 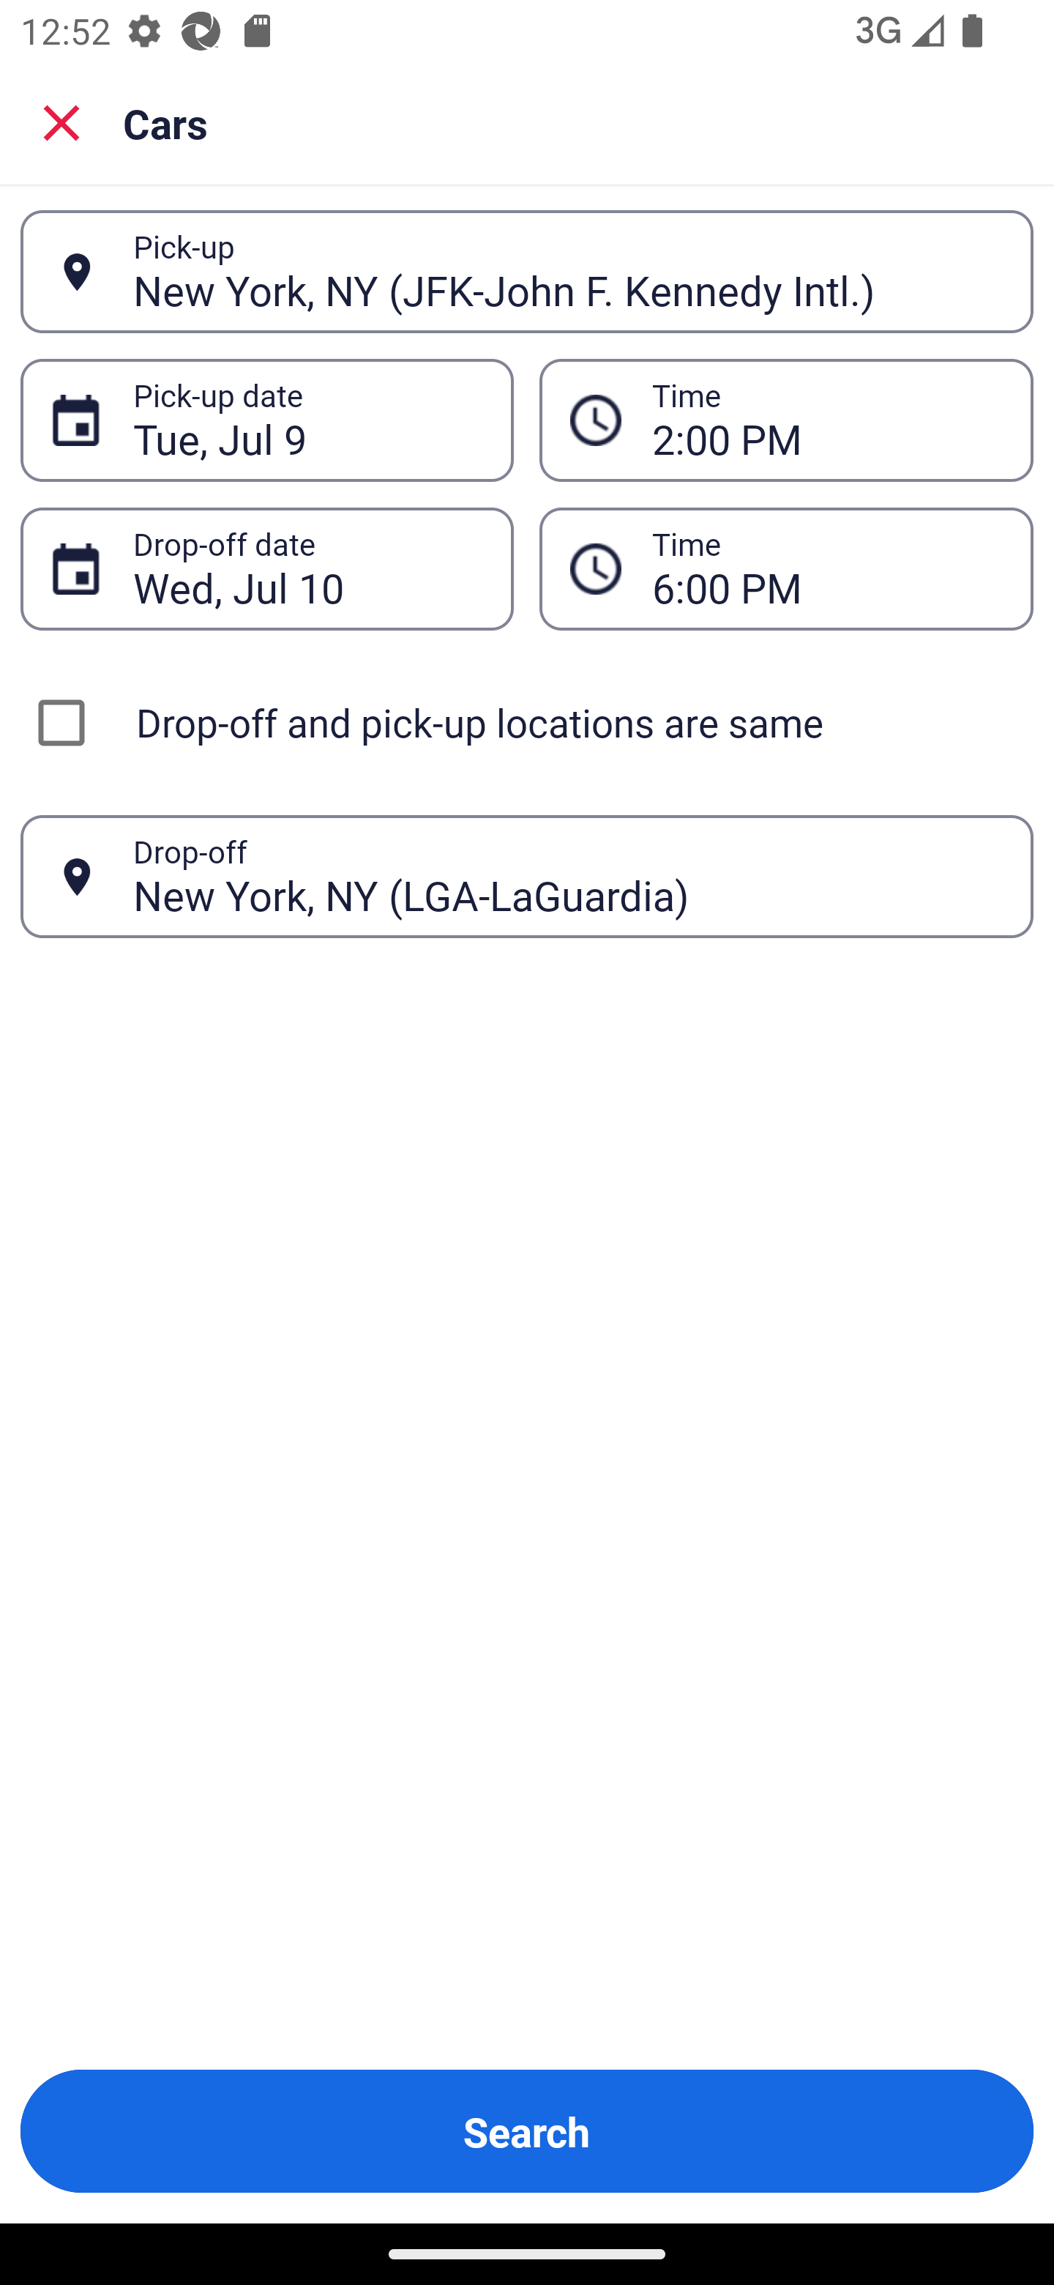 I want to click on Drop-off and pick-up locations are same, so click(x=527, y=722).